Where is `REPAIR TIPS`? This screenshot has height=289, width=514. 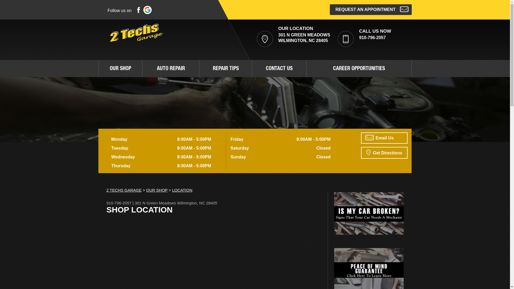 REPAIR TIPS is located at coordinates (226, 69).